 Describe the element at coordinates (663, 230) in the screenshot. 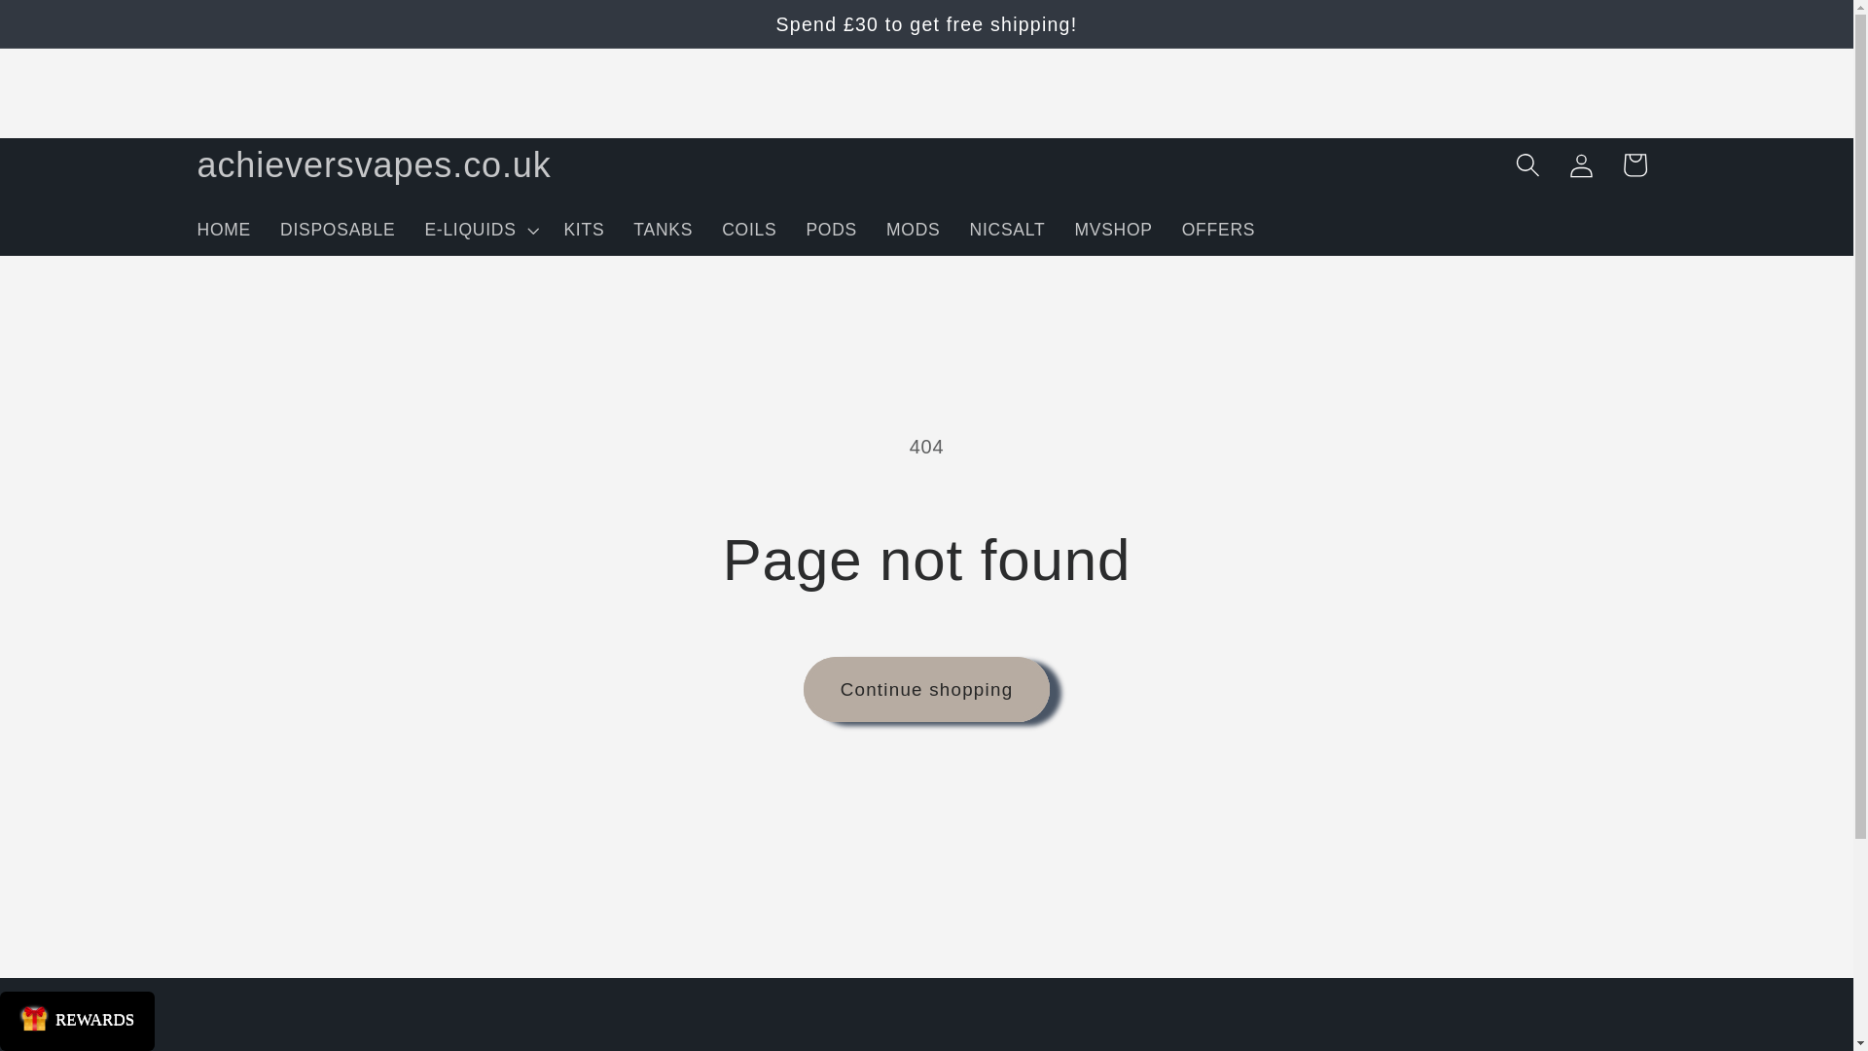

I see `TANKS` at that location.